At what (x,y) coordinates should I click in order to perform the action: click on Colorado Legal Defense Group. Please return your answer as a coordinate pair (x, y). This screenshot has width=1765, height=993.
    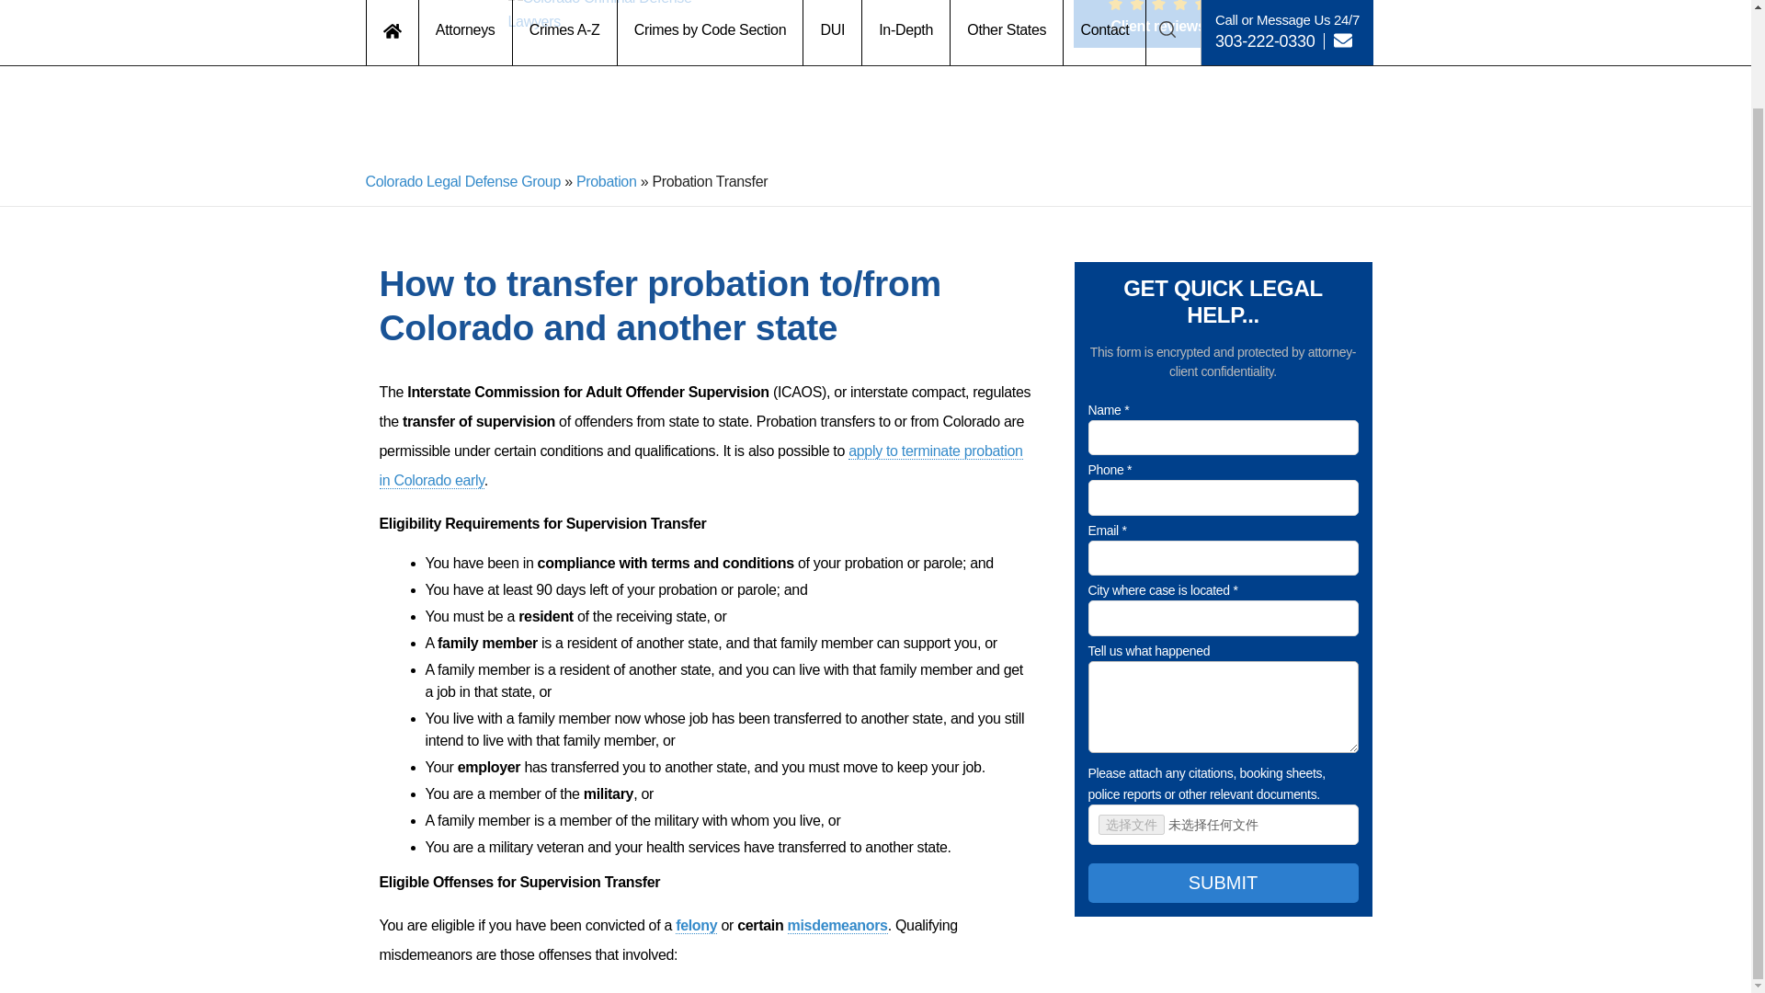
    Looking at the image, I should click on (463, 182).